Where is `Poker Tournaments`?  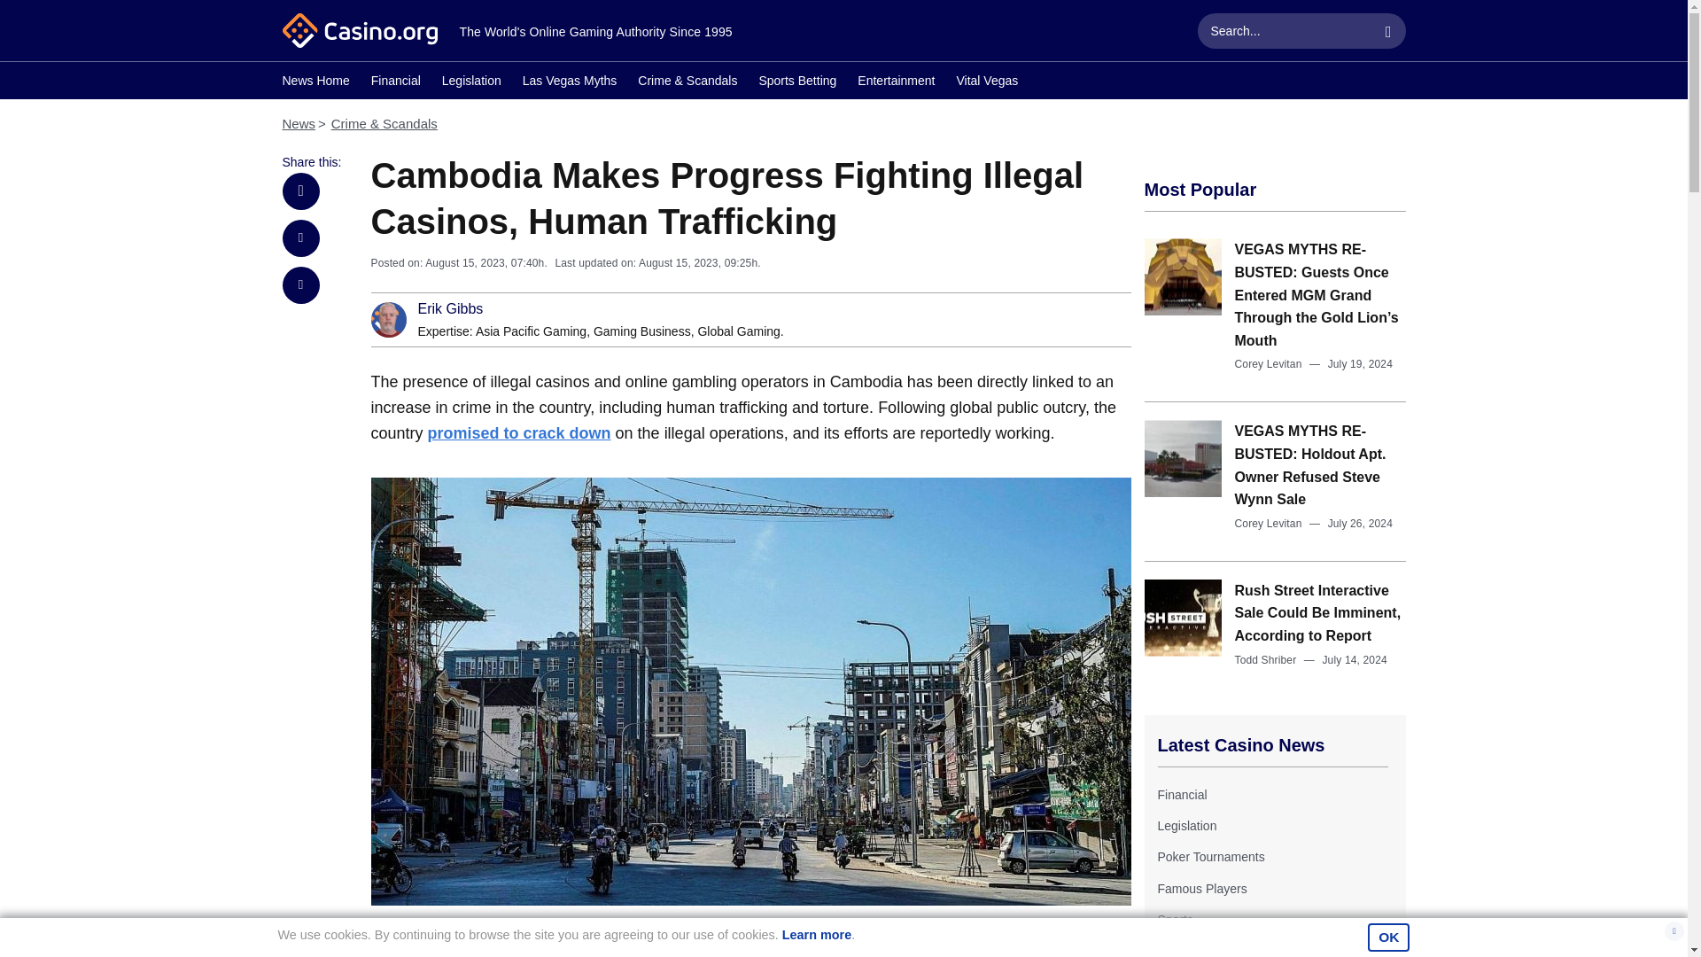 Poker Tournaments is located at coordinates (1210, 857).